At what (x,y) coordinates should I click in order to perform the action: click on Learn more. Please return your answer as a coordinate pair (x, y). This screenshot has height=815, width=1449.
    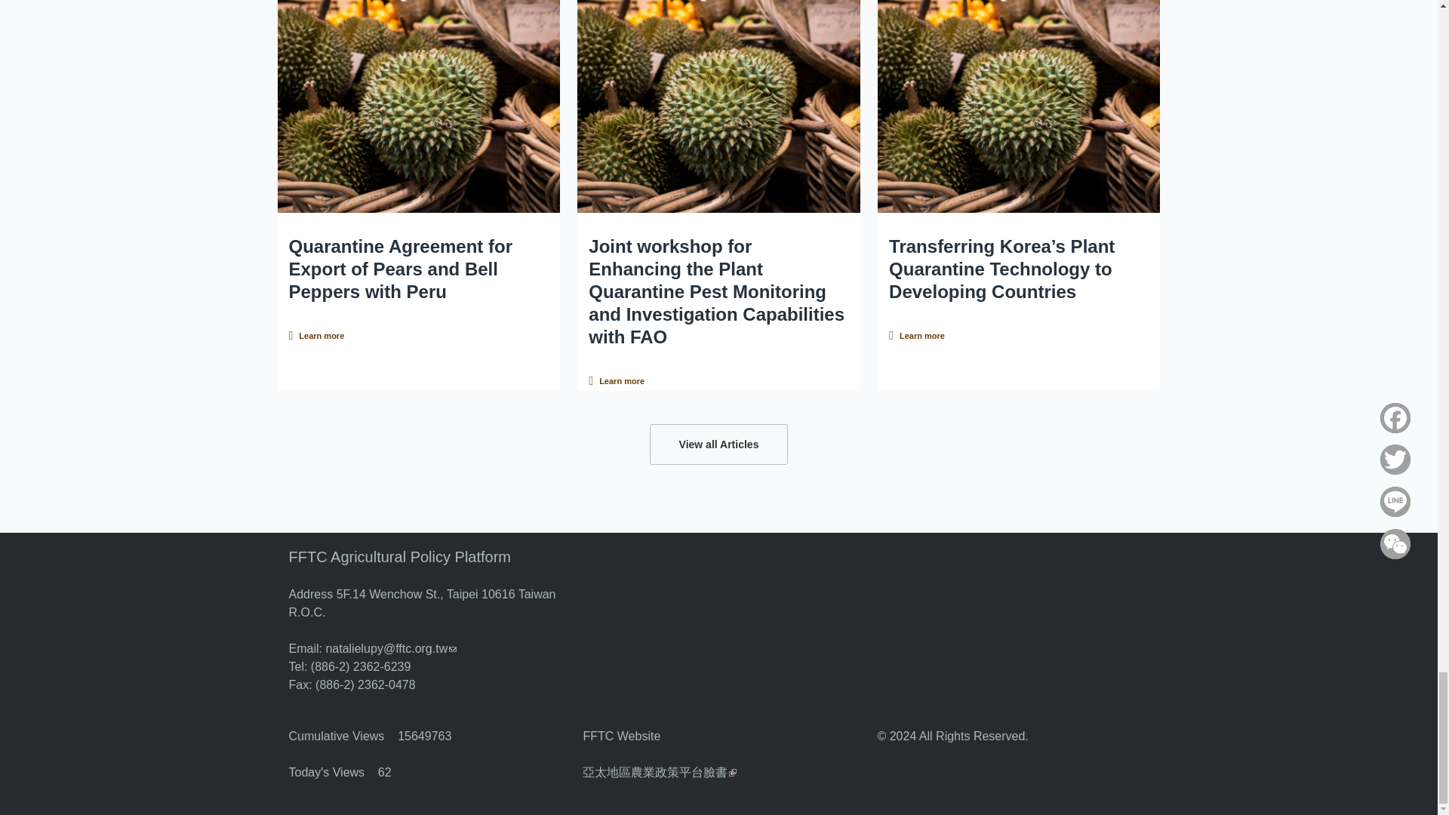
    Looking at the image, I should click on (316, 335).